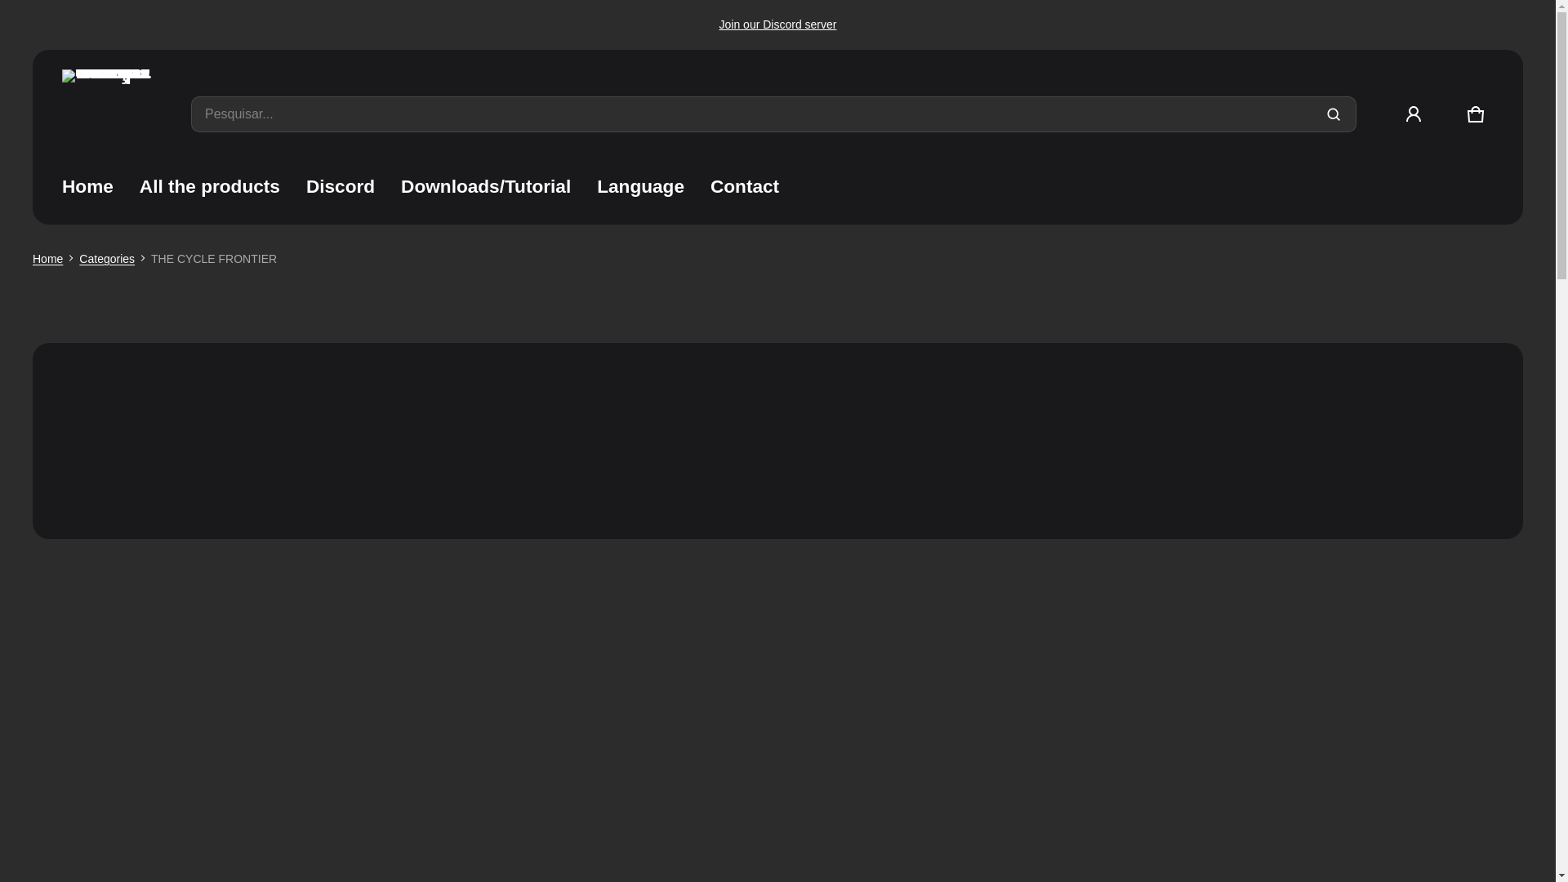 The width and height of the screenshot is (1568, 882). Describe the element at coordinates (107, 258) in the screenshot. I see `Categories` at that location.